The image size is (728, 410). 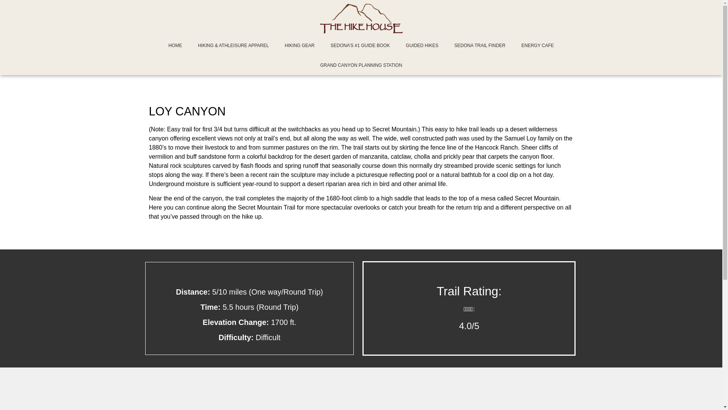 I want to click on GRAND CANYON PLANNING STATION, so click(x=361, y=65).